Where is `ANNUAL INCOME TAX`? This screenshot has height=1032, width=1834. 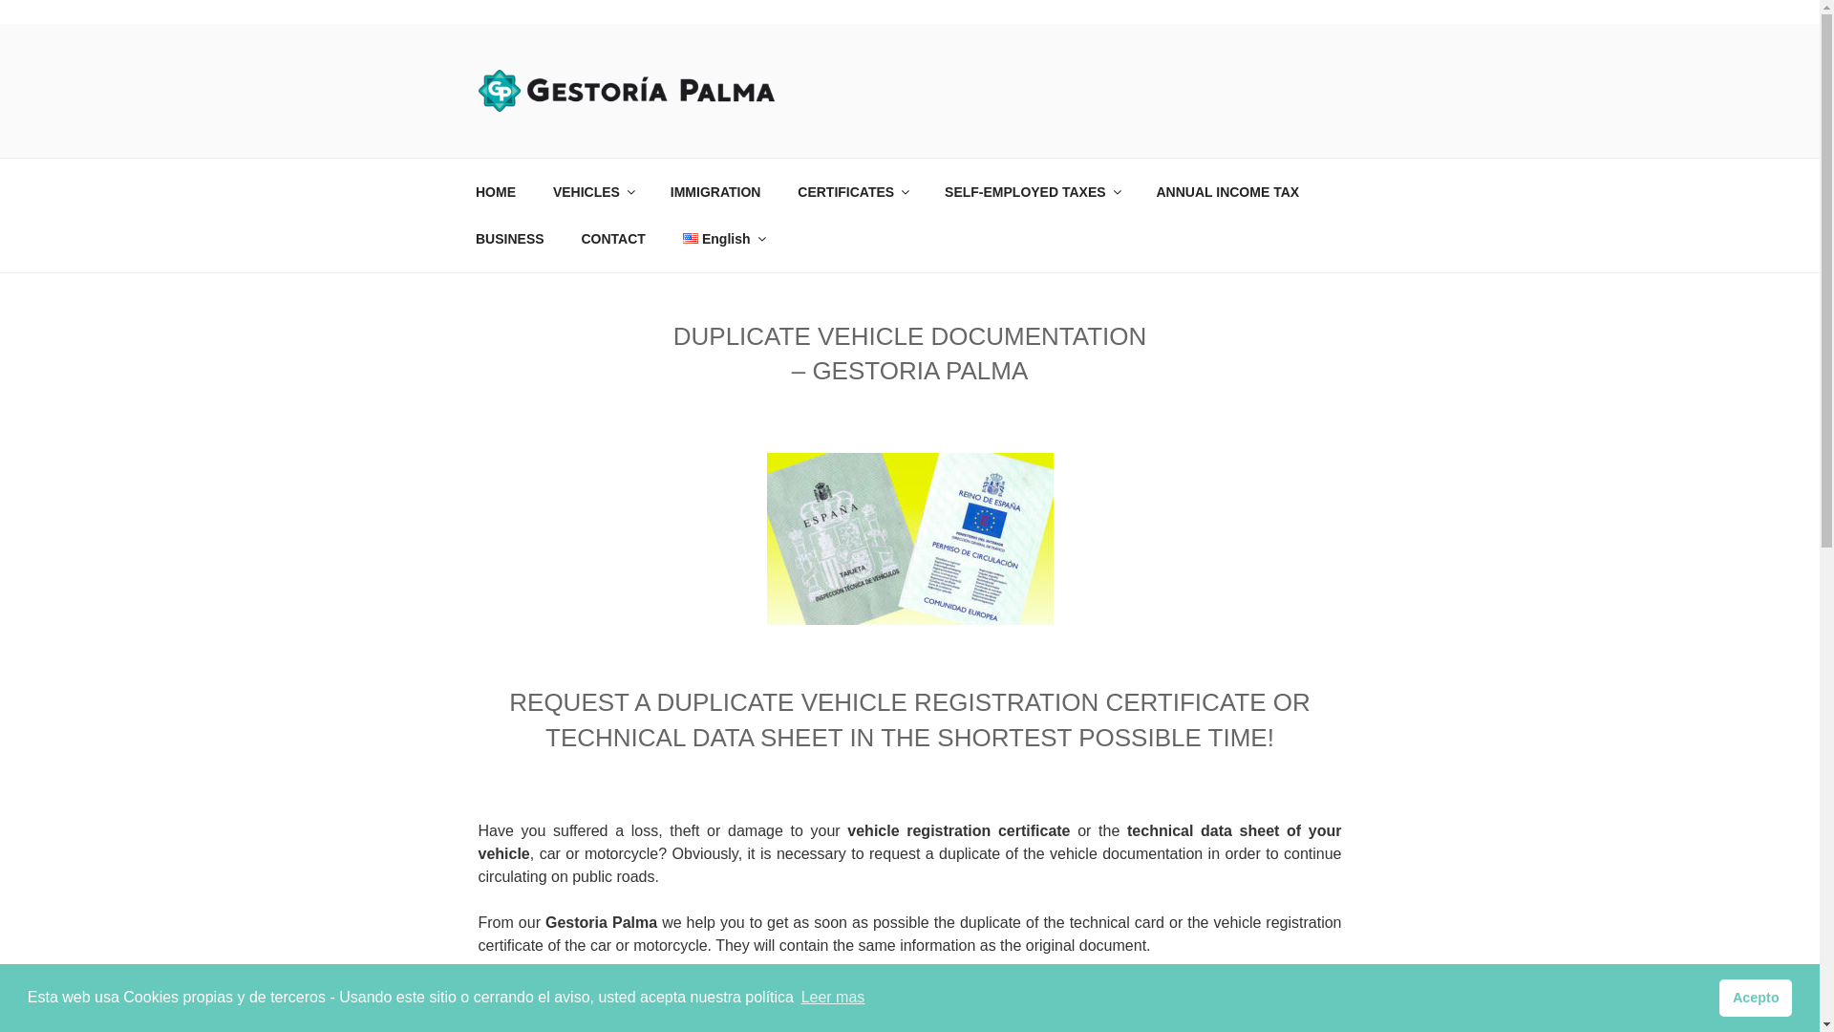 ANNUAL INCOME TAX is located at coordinates (1227, 192).